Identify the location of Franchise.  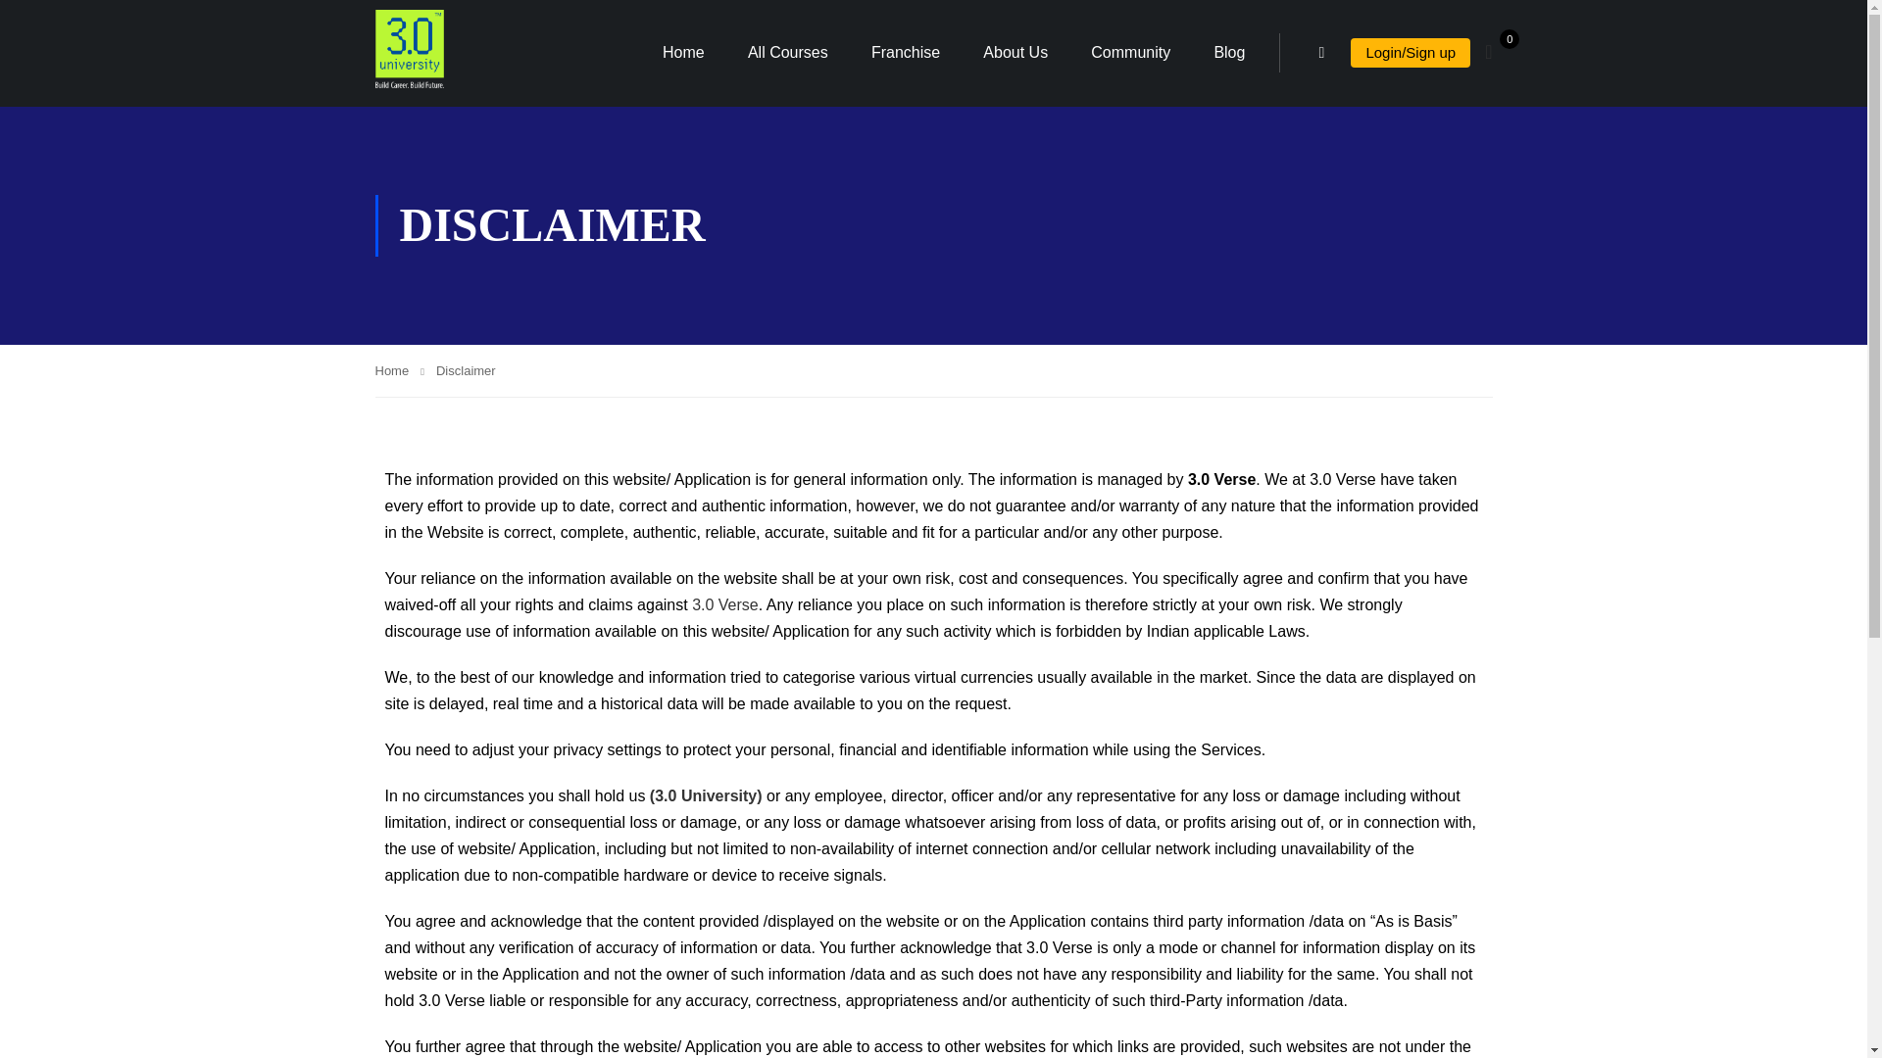
(906, 53).